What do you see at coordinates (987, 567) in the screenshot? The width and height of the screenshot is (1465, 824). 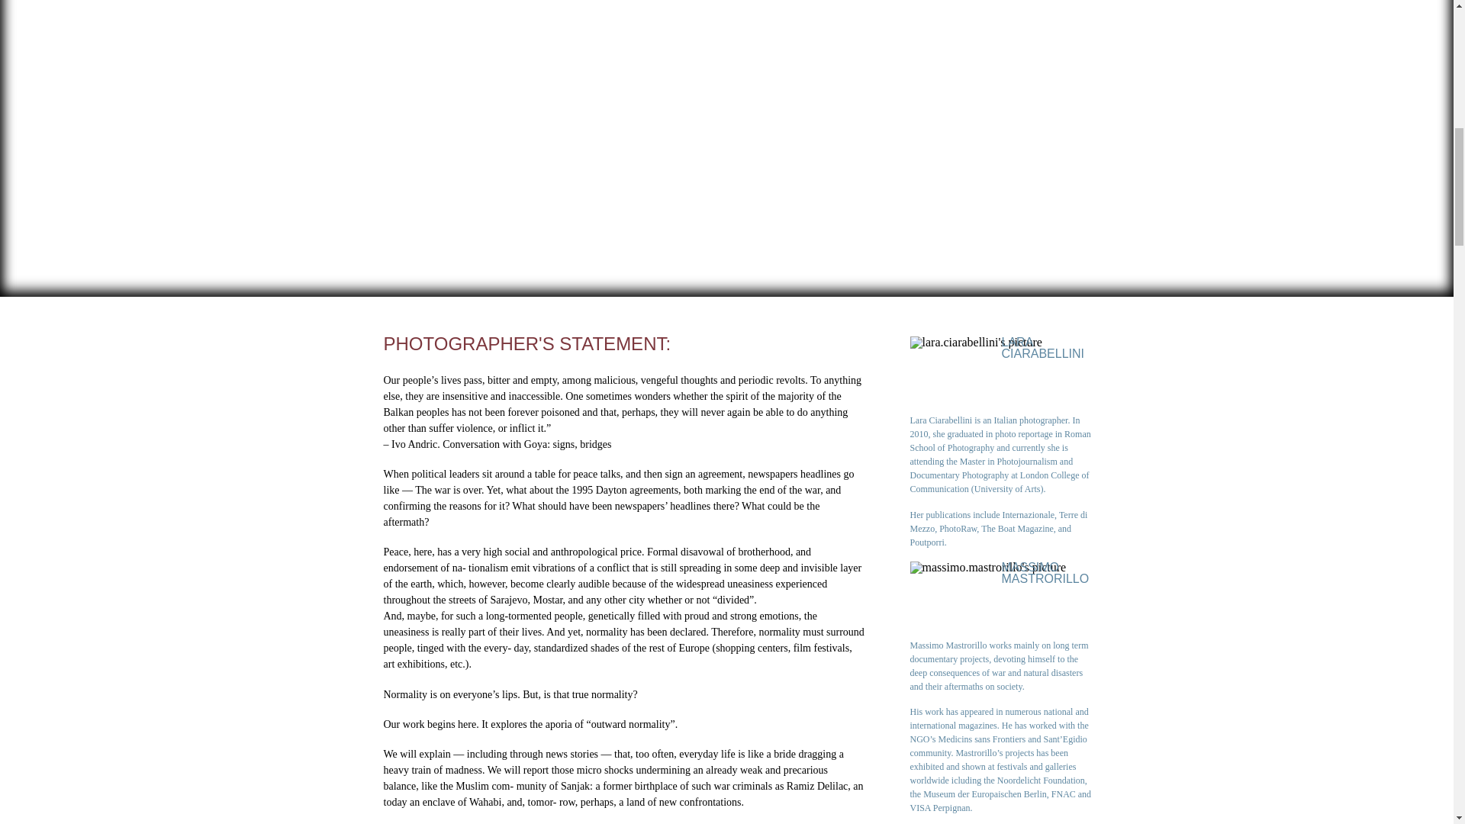 I see `massimo.mastrorillo's picture` at bounding box center [987, 567].